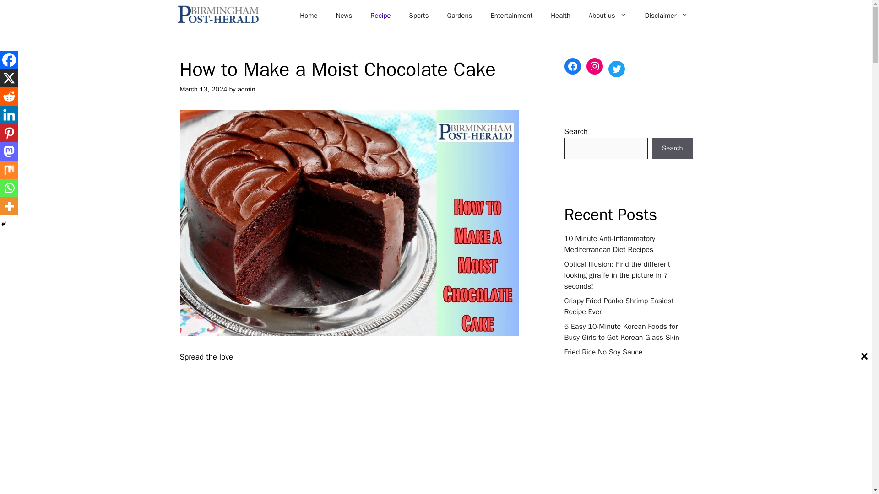 Image resolution: width=879 pixels, height=494 pixels. Describe the element at coordinates (511, 16) in the screenshot. I see `Entertainment` at that location.